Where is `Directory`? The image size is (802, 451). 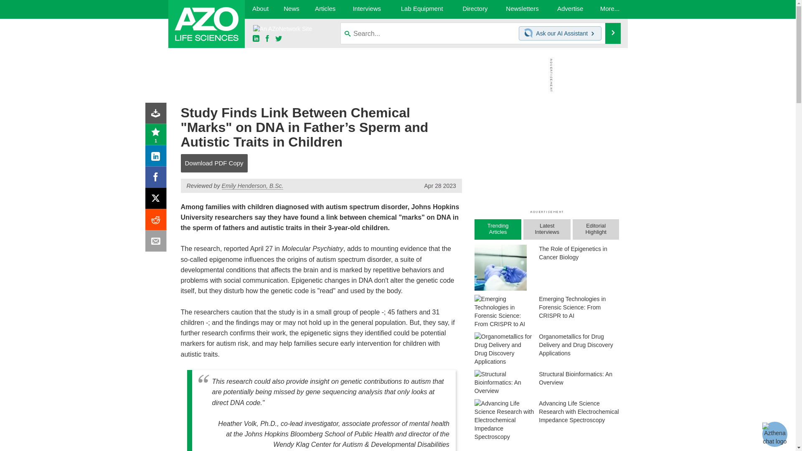 Directory is located at coordinates (475, 9).